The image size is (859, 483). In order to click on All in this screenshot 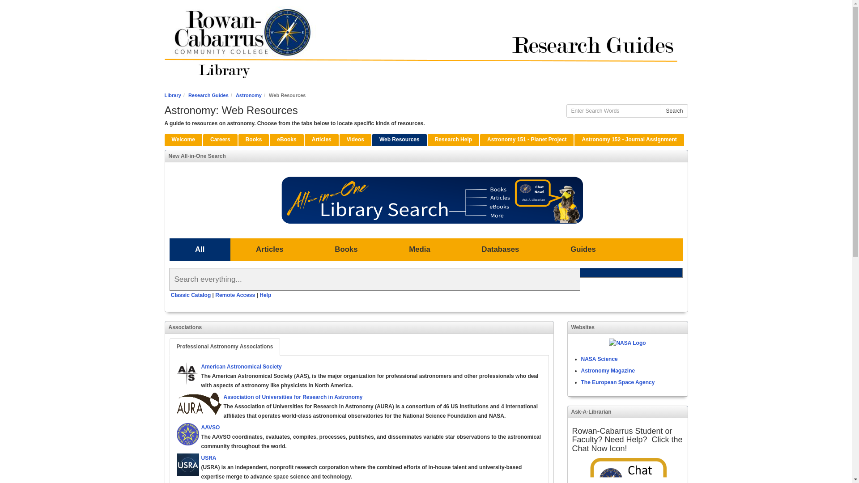, I will do `click(200, 250)`.